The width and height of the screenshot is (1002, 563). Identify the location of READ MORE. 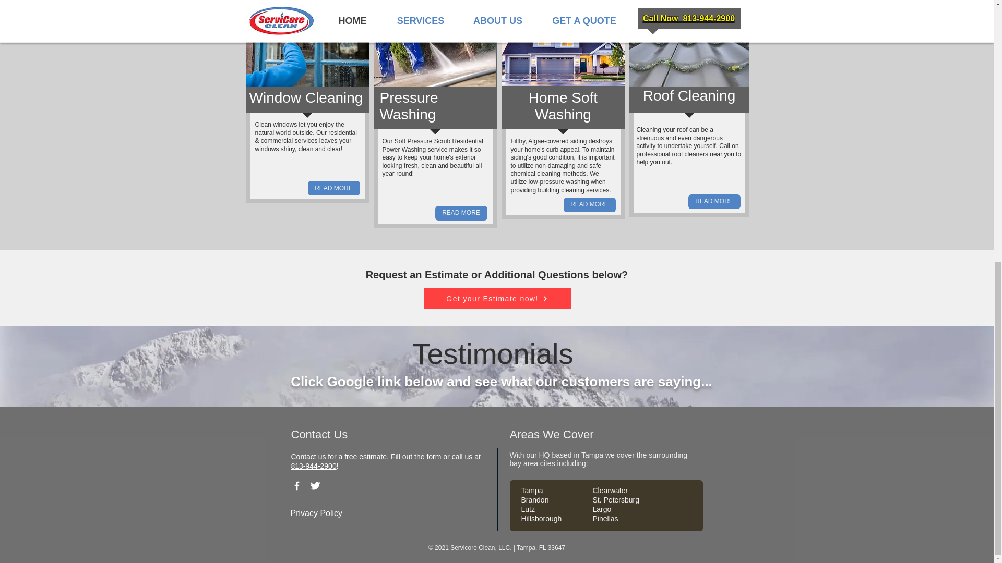
(461, 213).